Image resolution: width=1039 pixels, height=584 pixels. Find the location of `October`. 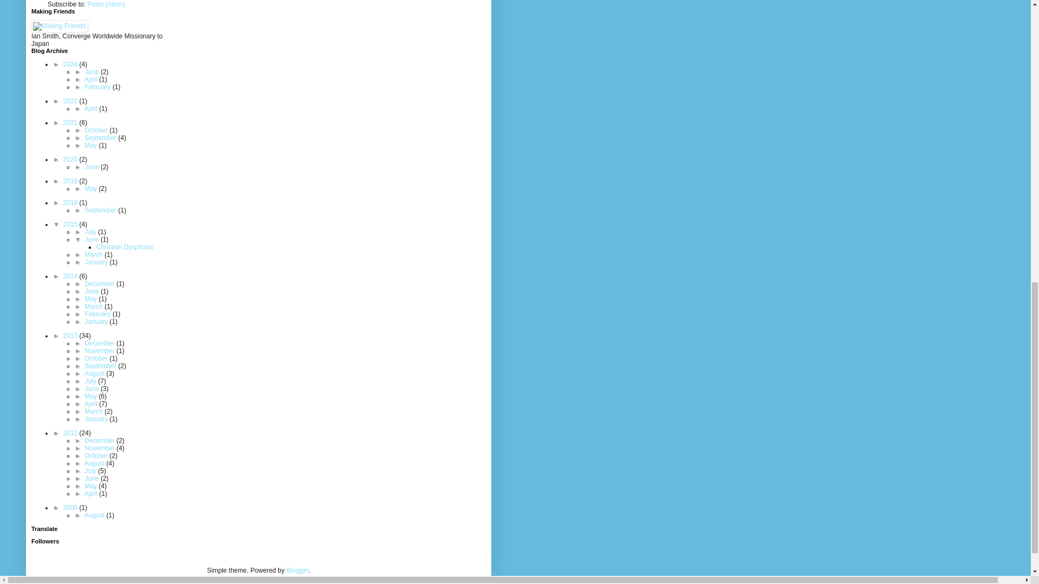

October is located at coordinates (97, 130).